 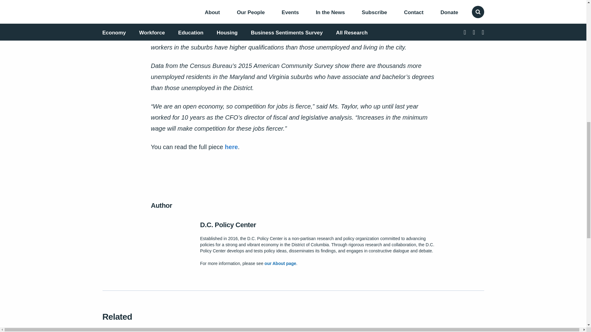 What do you see at coordinates (110, 7) in the screenshot?
I see `Share by Email` at bounding box center [110, 7].